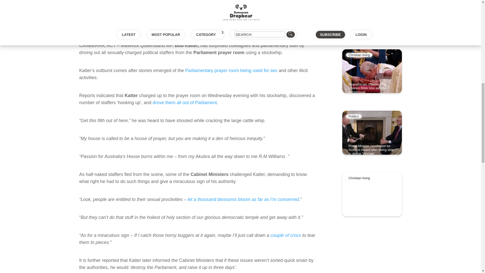 The height and width of the screenshot is (273, 485). I want to click on drove them all out of Parliament, so click(185, 103).